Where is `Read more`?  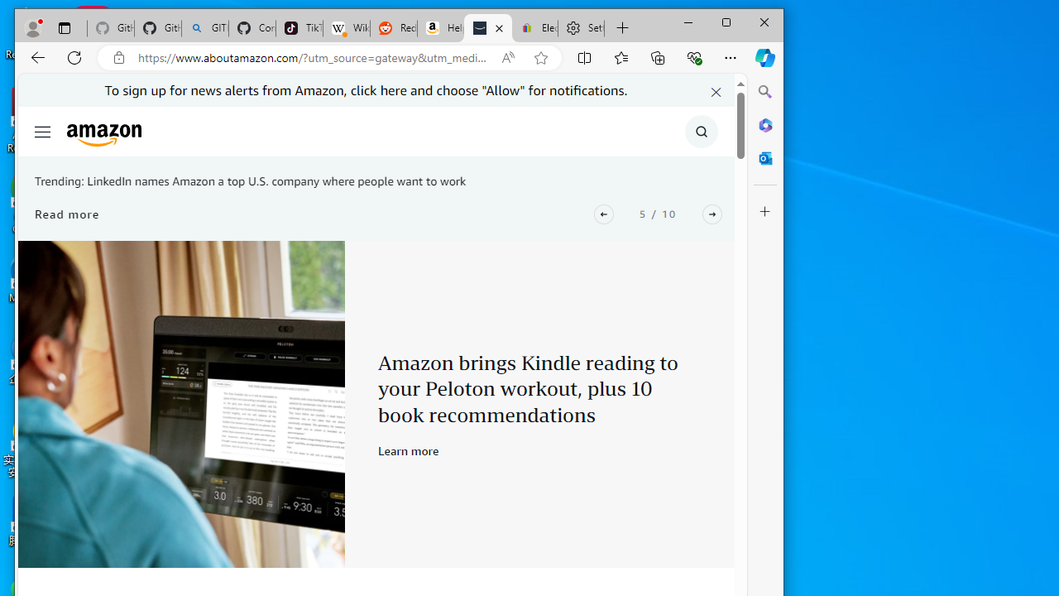
Read more is located at coordinates (68, 214).